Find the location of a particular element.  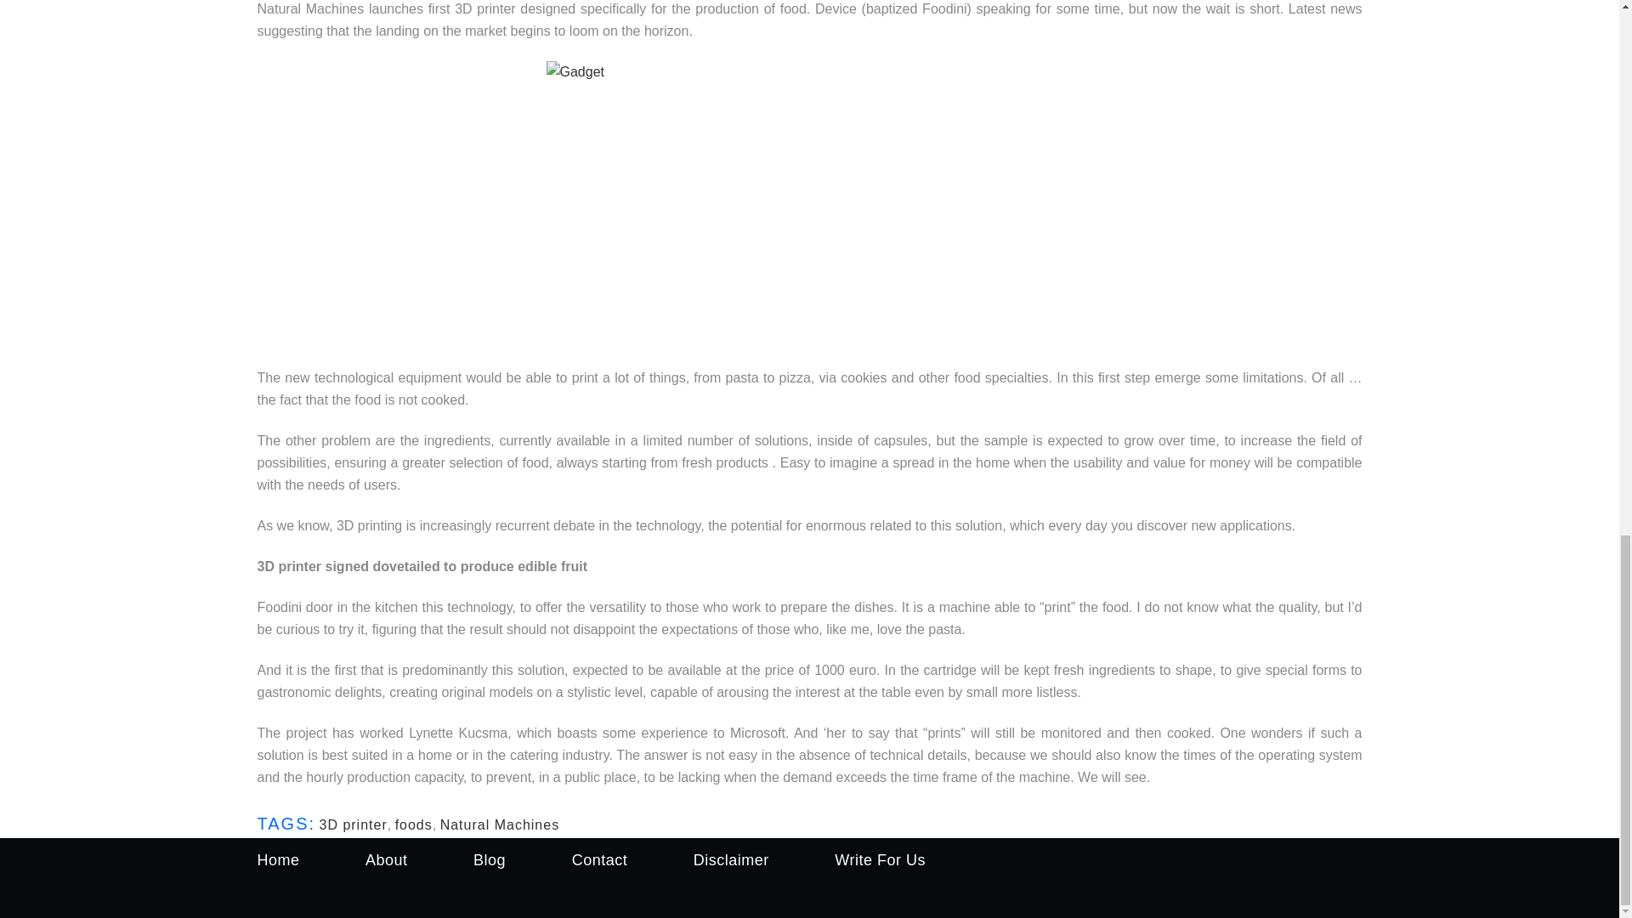

About is located at coordinates (387, 860).